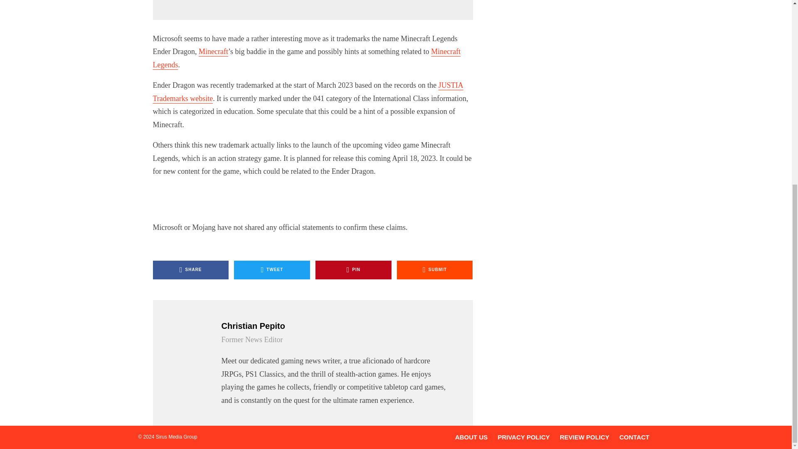 Image resolution: width=798 pixels, height=449 pixels. What do you see at coordinates (471, 437) in the screenshot?
I see `ABOUT US` at bounding box center [471, 437].